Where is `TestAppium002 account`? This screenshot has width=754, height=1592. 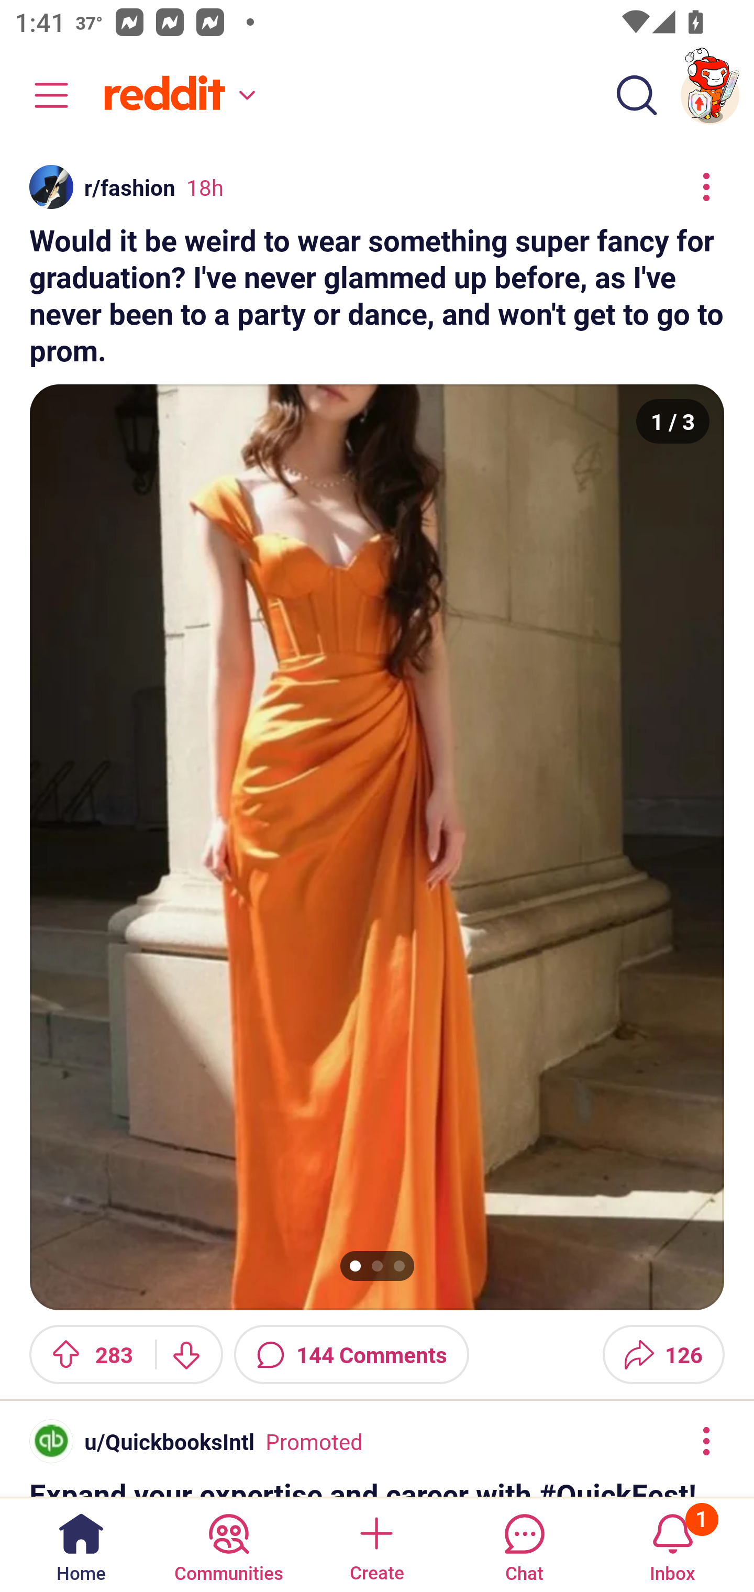 TestAppium002 account is located at coordinates (710, 95).